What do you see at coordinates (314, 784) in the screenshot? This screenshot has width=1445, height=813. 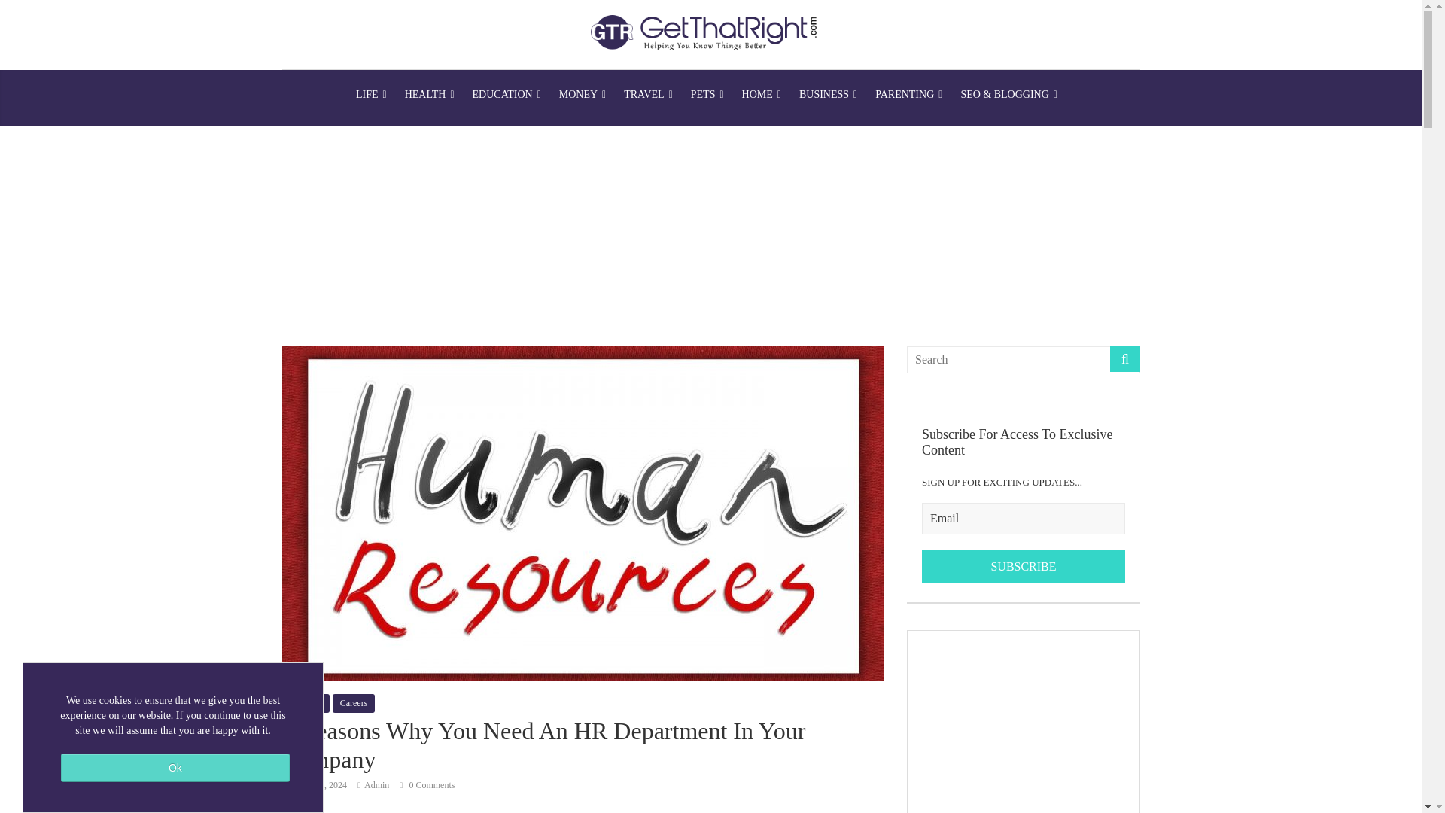 I see `5:27 am` at bounding box center [314, 784].